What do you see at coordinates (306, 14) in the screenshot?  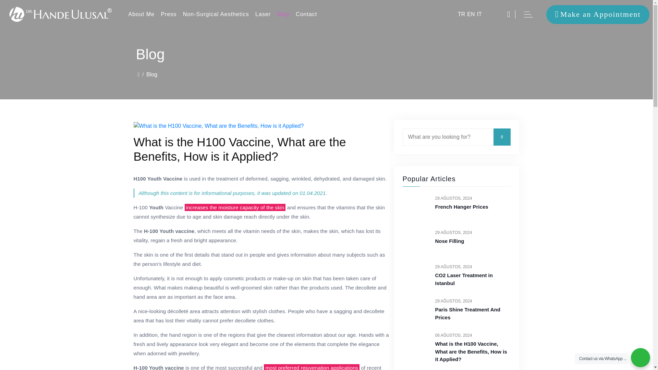 I see `Contact` at bounding box center [306, 14].